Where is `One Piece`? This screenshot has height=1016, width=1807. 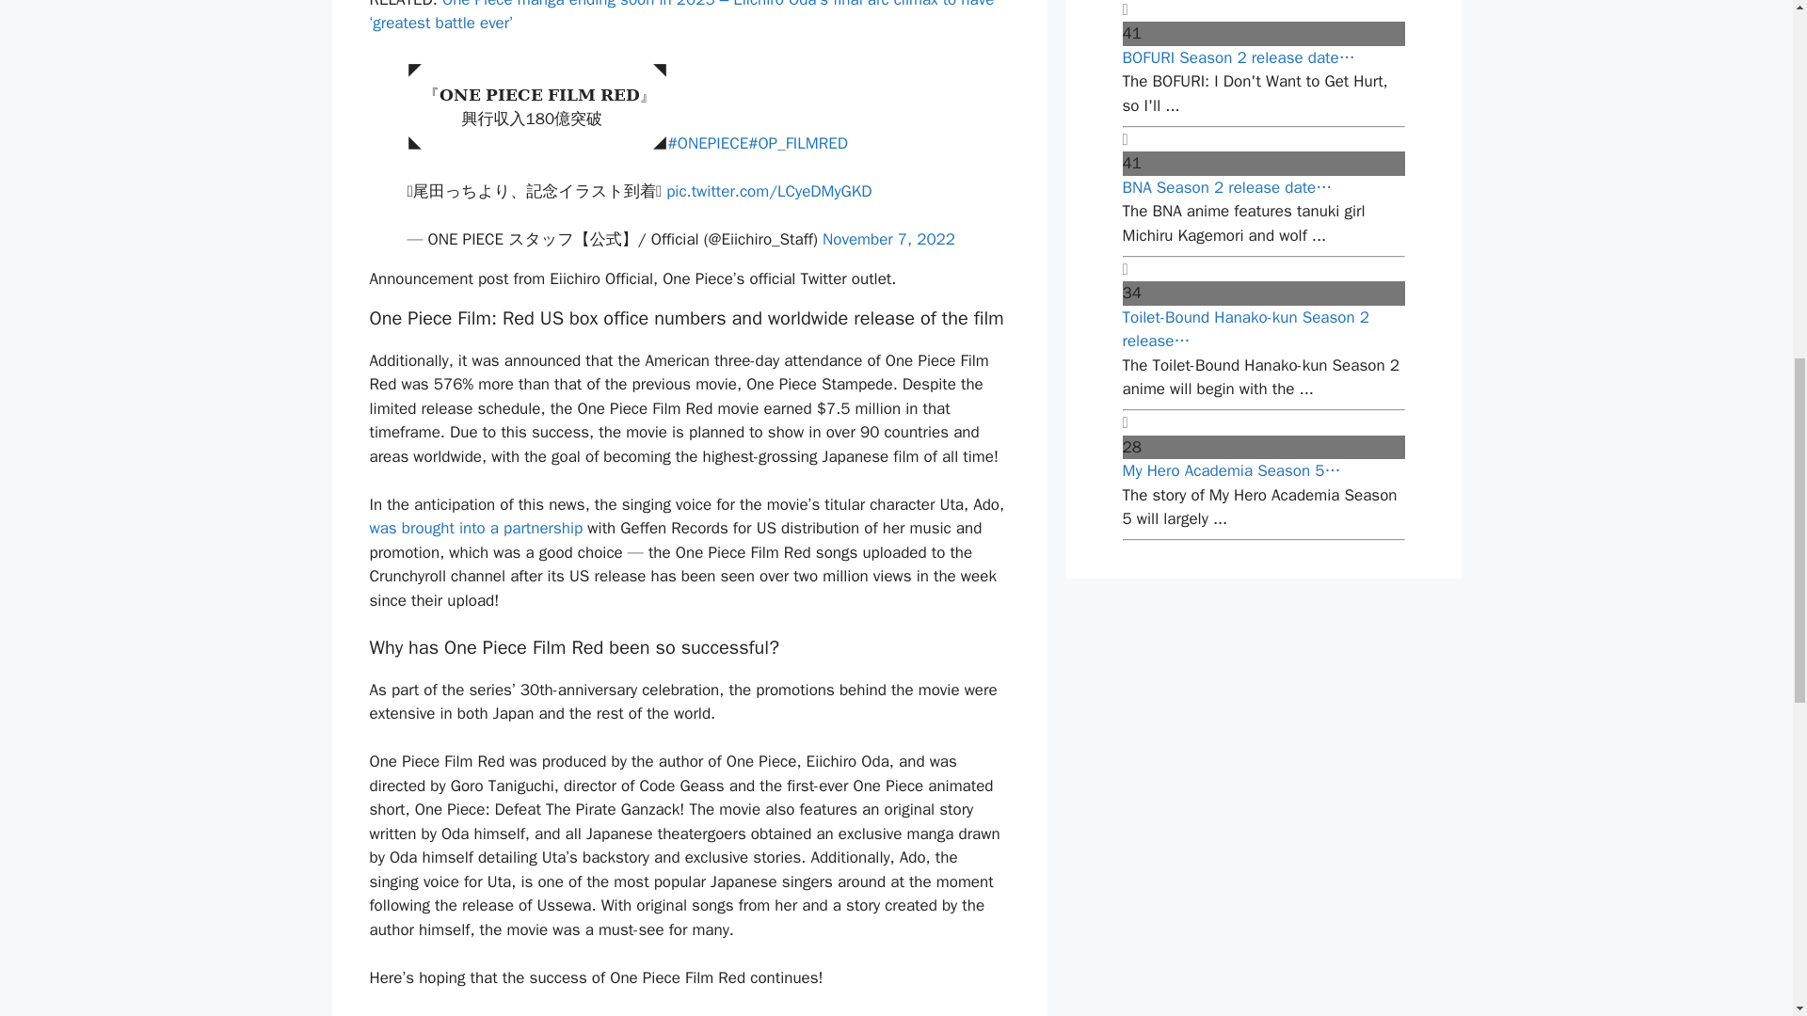
One Piece is located at coordinates (505, 1015).